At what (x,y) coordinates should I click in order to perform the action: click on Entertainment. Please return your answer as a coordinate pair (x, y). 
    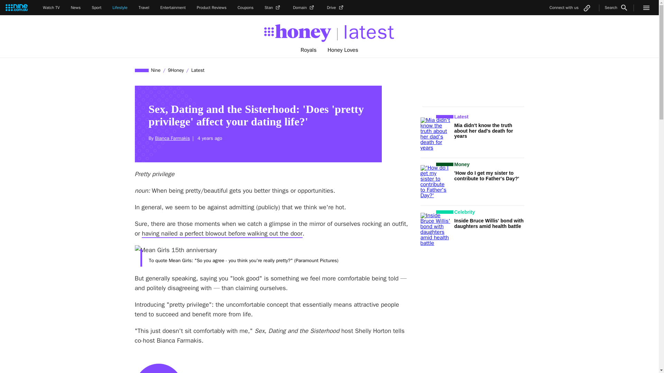
    Looking at the image, I should click on (173, 8).